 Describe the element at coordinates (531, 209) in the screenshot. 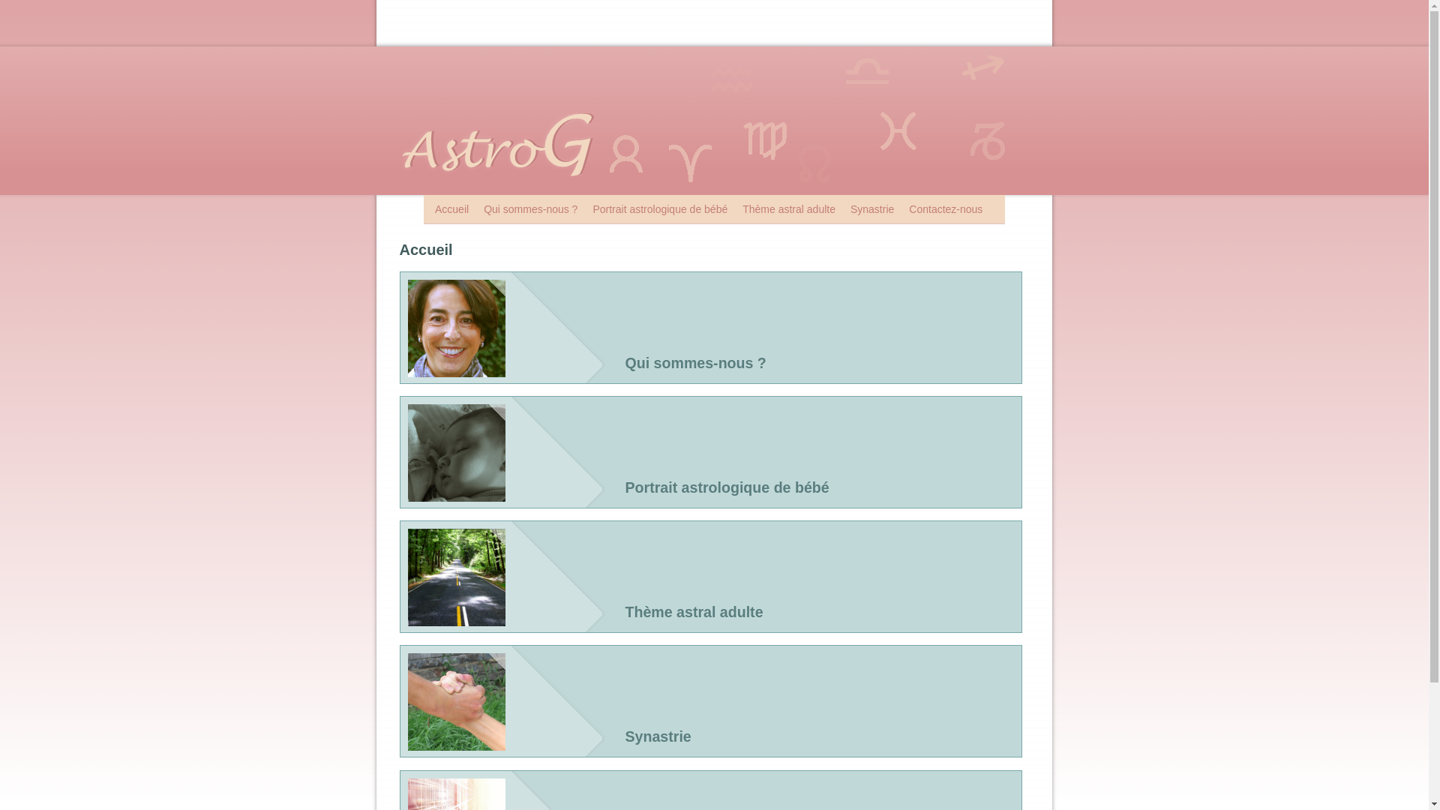

I see `Qui sommes-nous ?` at that location.